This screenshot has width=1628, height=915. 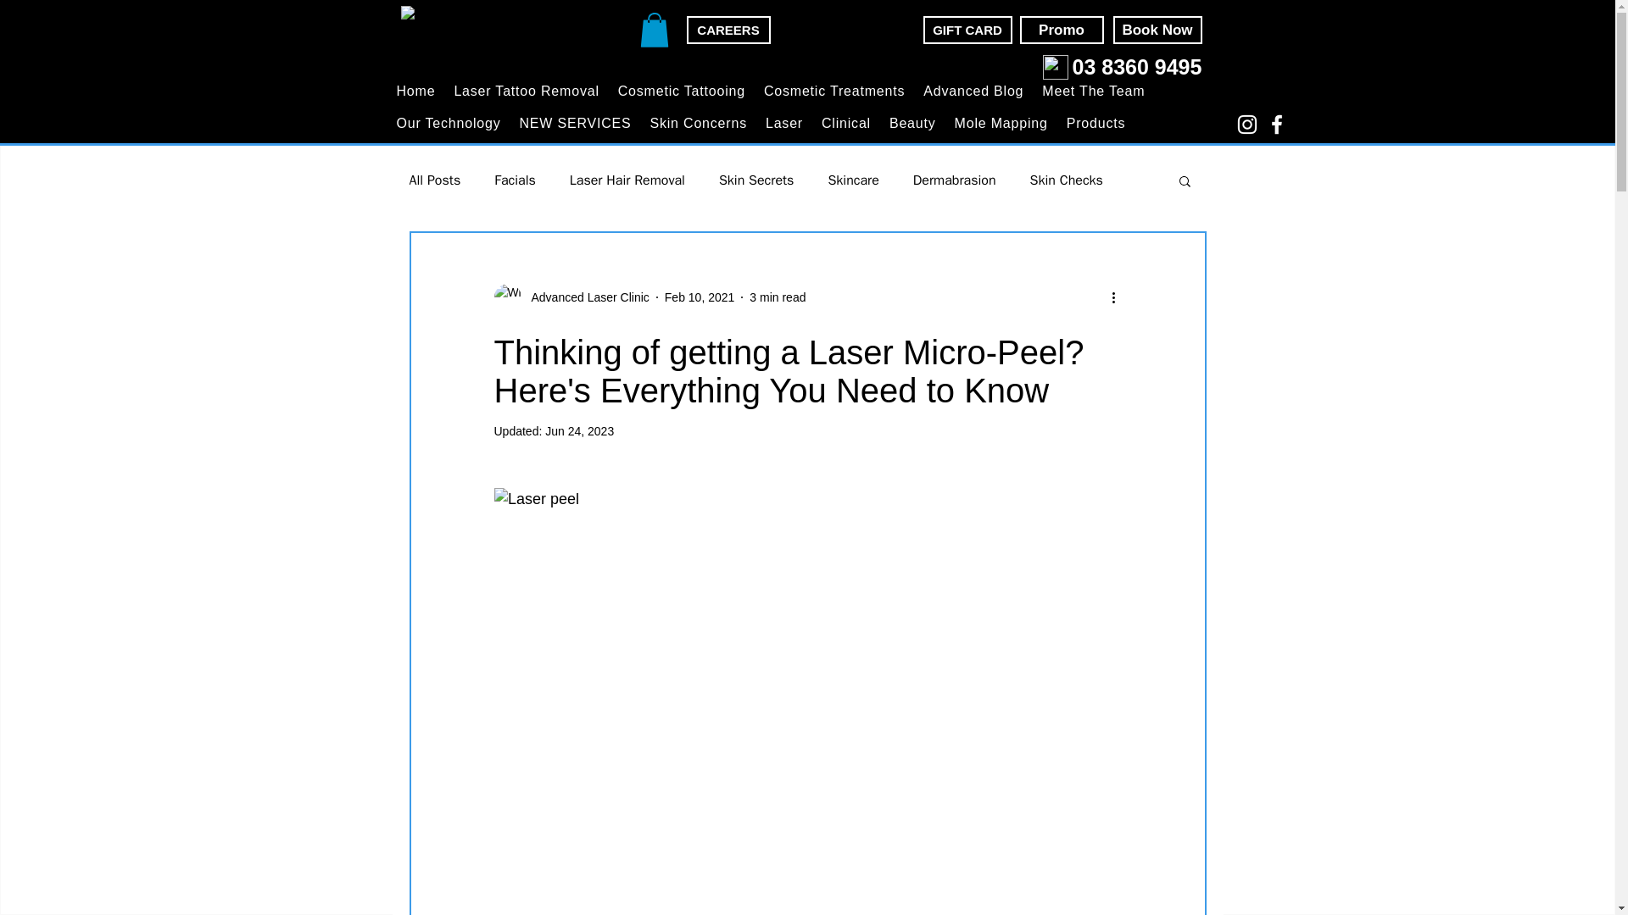 What do you see at coordinates (1061, 30) in the screenshot?
I see `Promo` at bounding box center [1061, 30].